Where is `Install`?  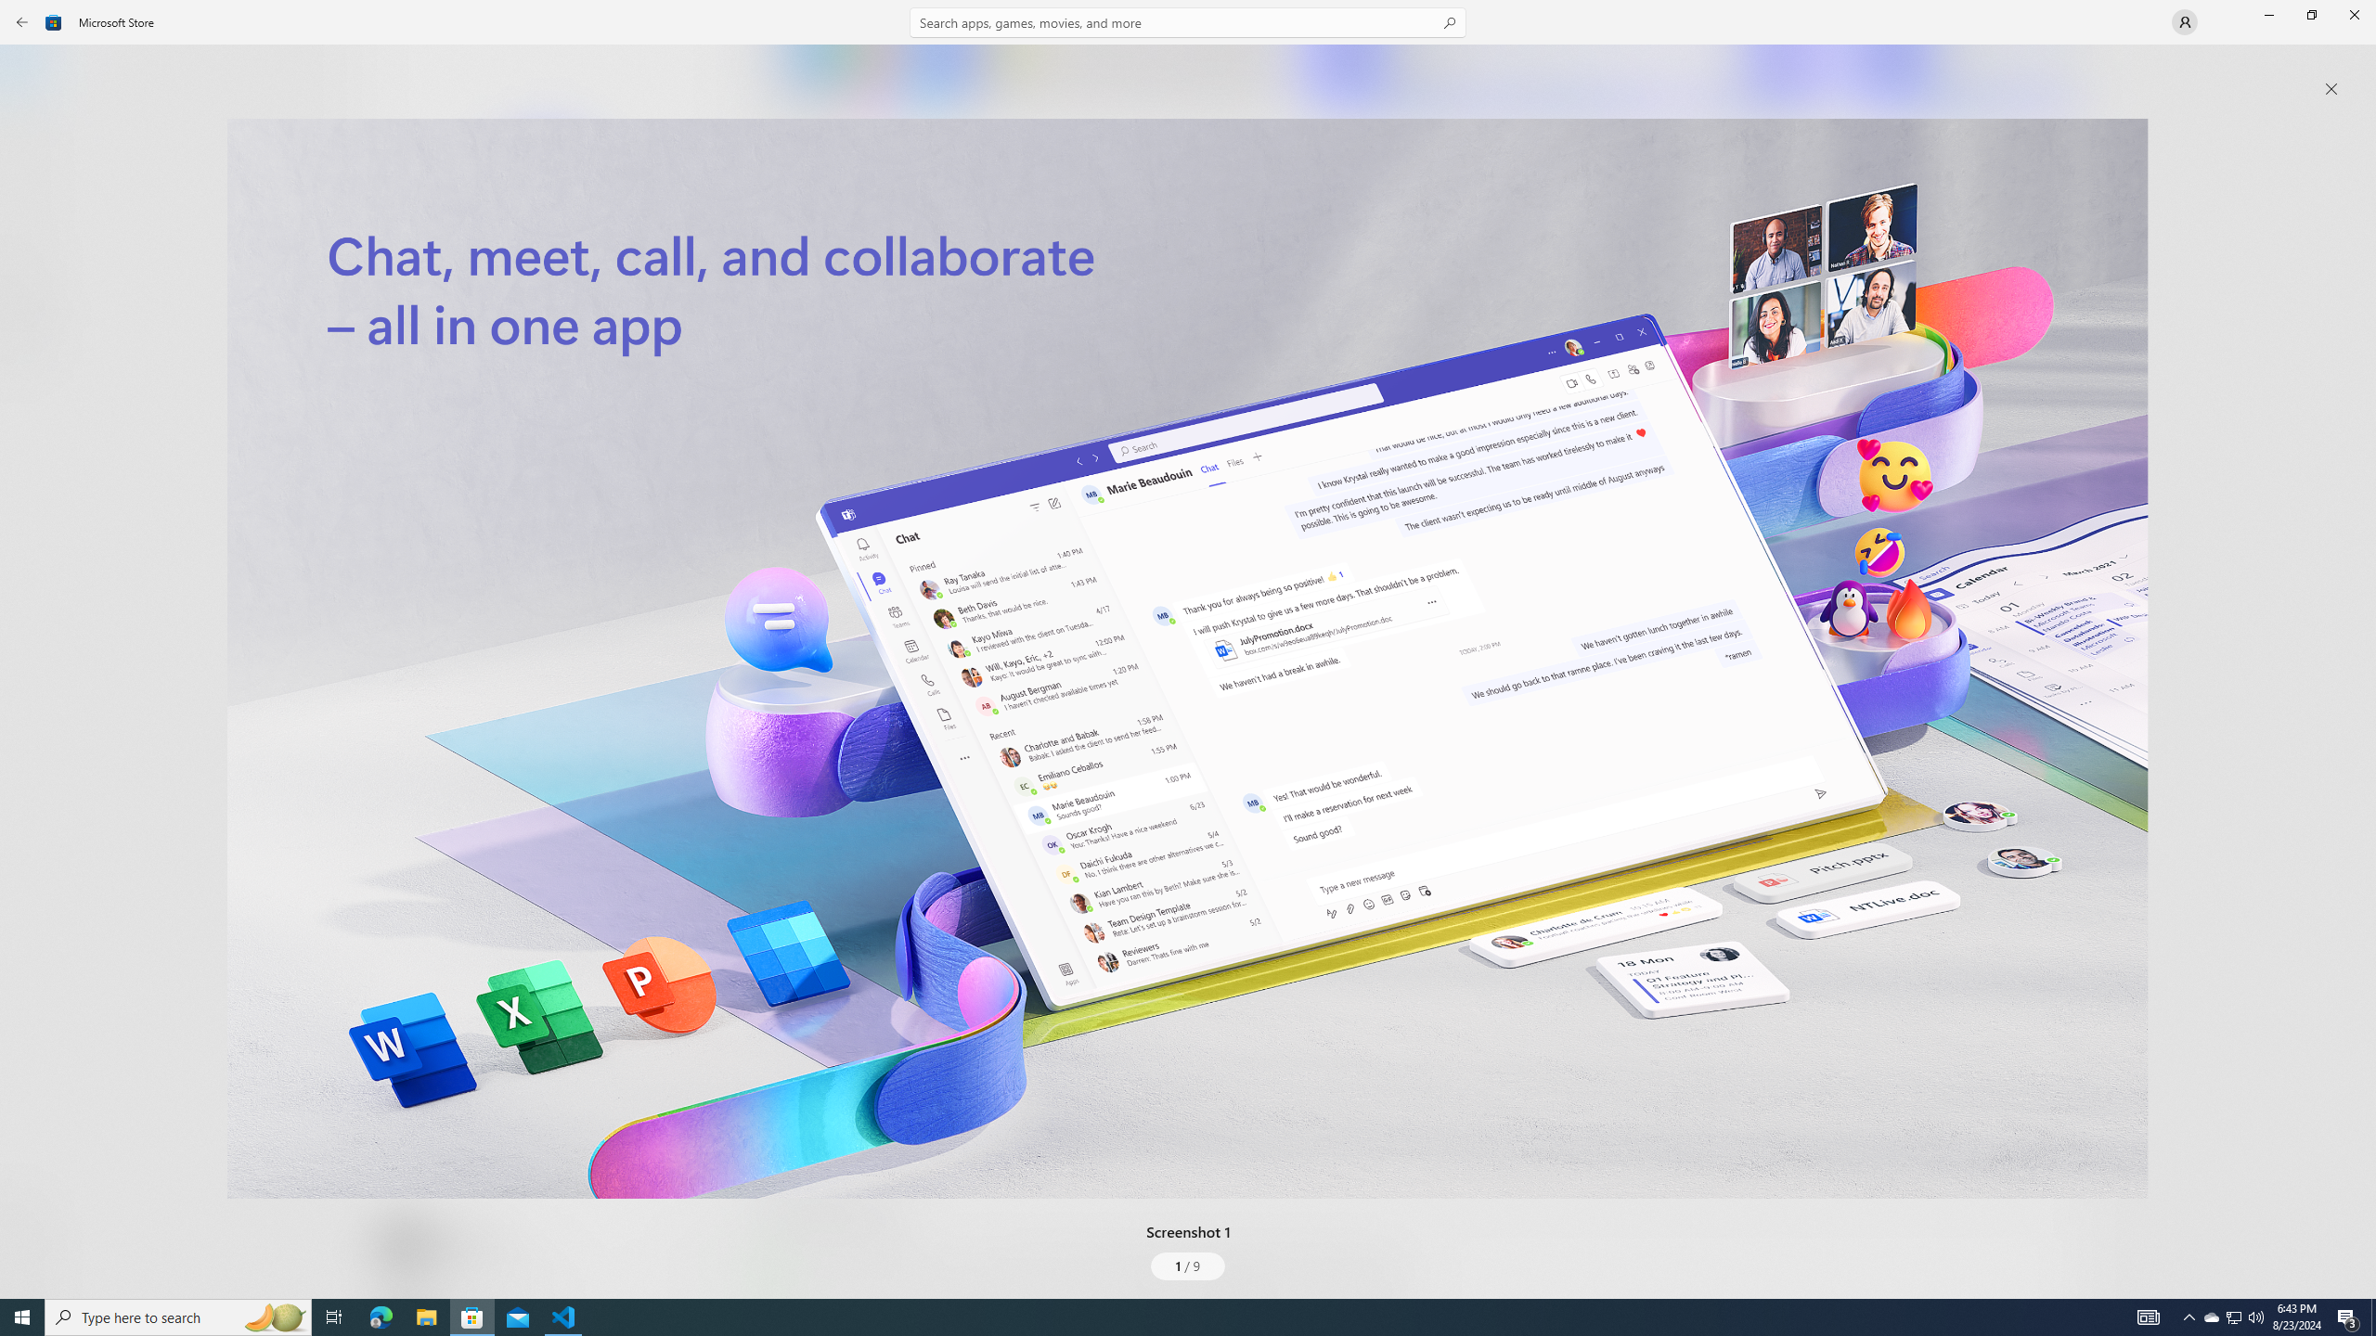 Install is located at coordinates (545, 398).